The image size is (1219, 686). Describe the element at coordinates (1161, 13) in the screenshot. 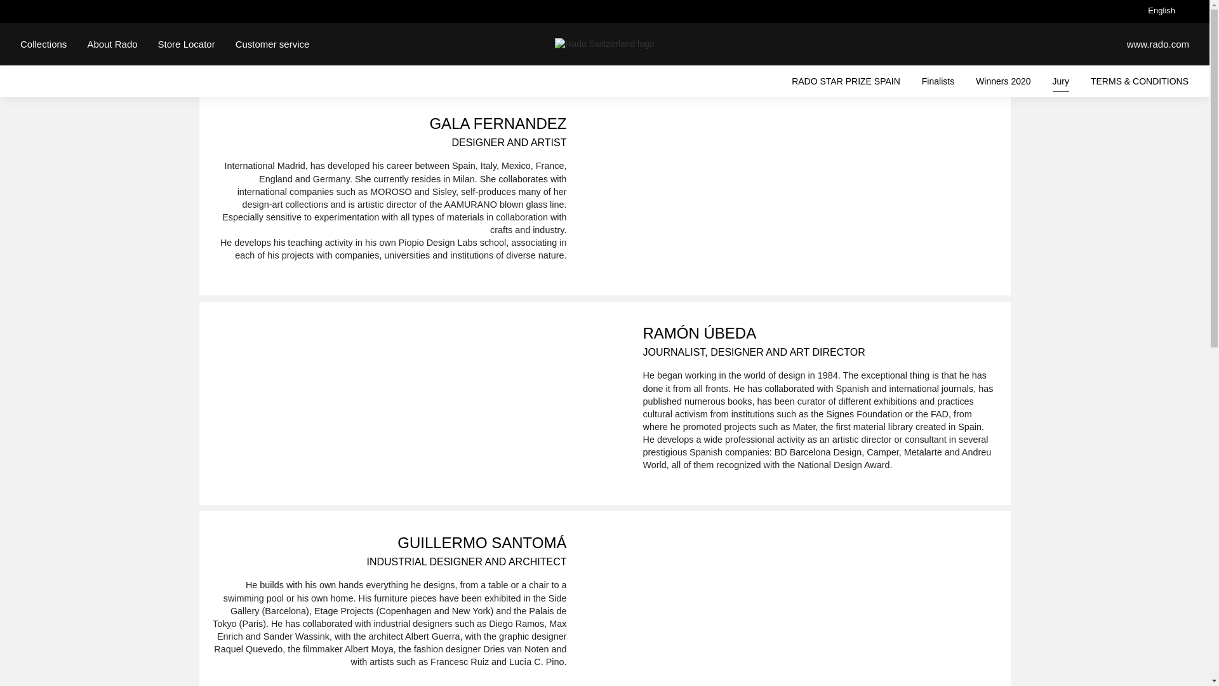

I see `English` at that location.